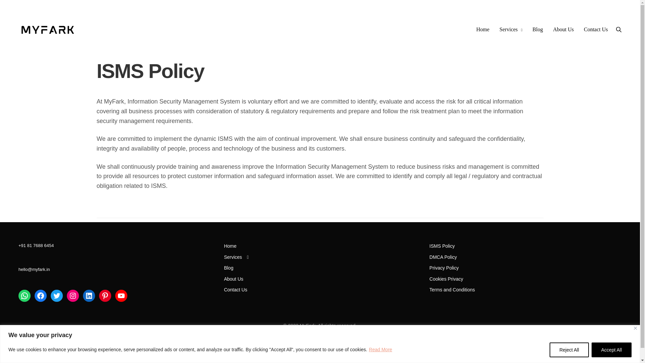 This screenshot has width=645, height=363. I want to click on Reject All, so click(569, 350).